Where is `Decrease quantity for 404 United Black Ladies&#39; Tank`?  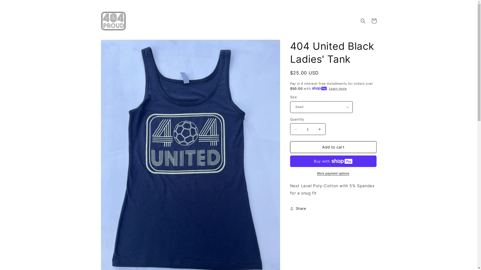 Decrease quantity for 404 United Black Ladies&#39; Tank is located at coordinates (296, 129).